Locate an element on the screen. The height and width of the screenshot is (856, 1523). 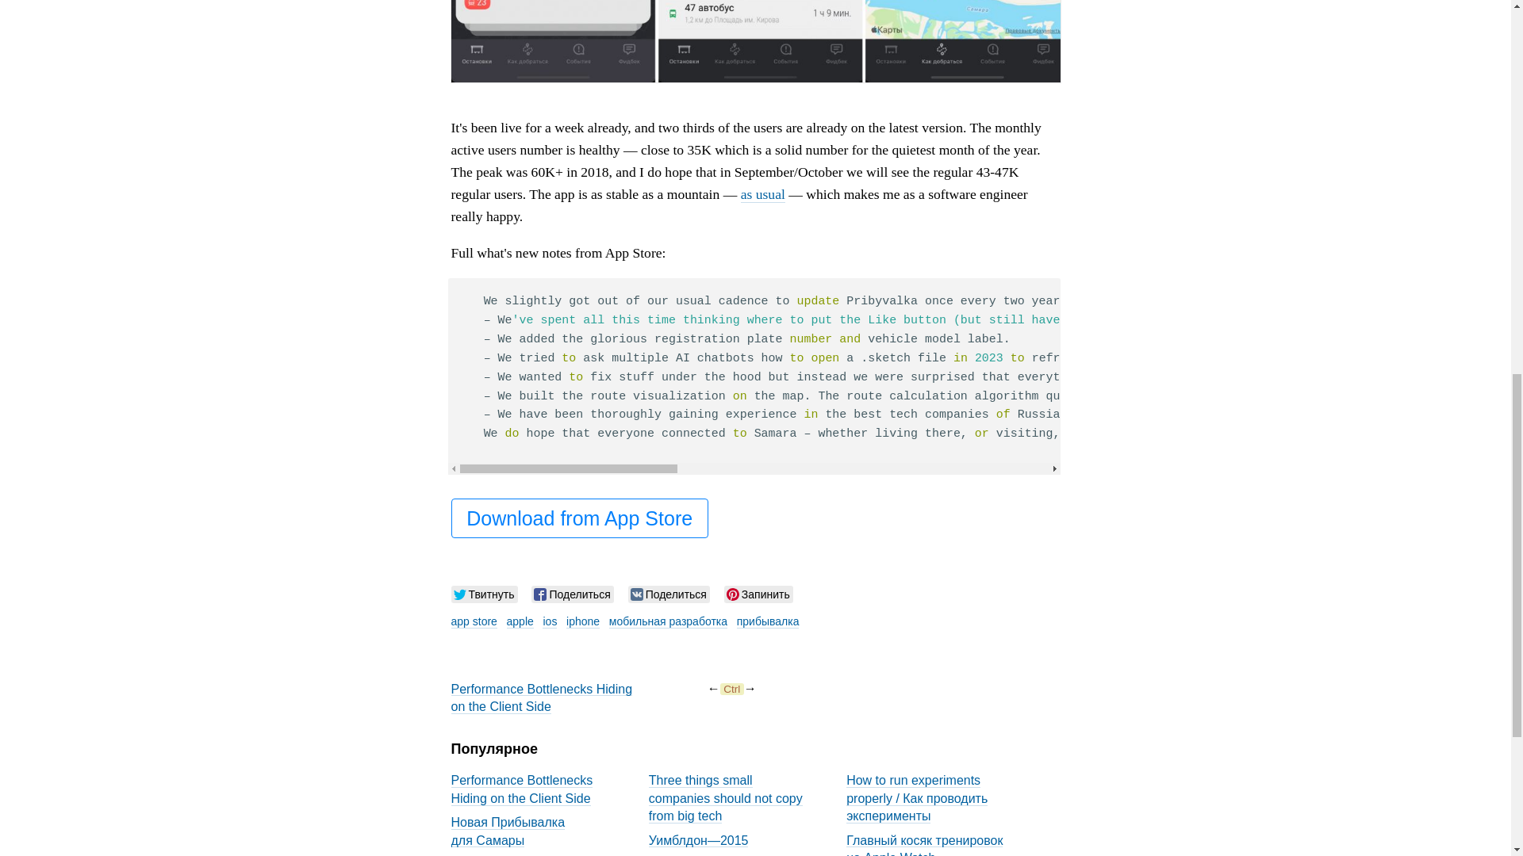
apple is located at coordinates (520, 621).